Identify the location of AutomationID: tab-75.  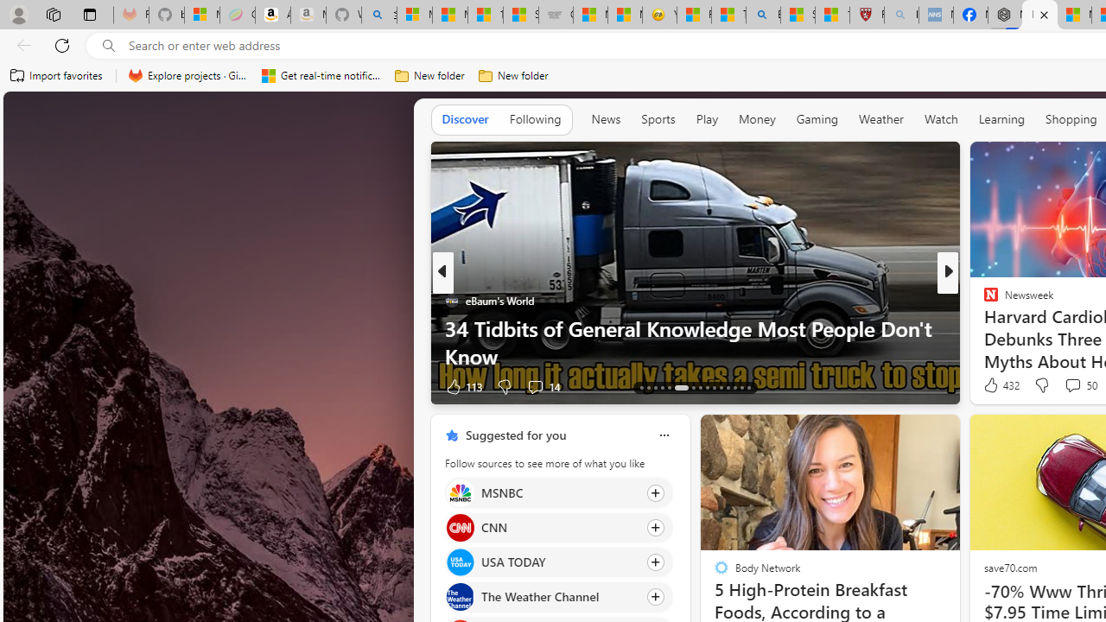
(714, 387).